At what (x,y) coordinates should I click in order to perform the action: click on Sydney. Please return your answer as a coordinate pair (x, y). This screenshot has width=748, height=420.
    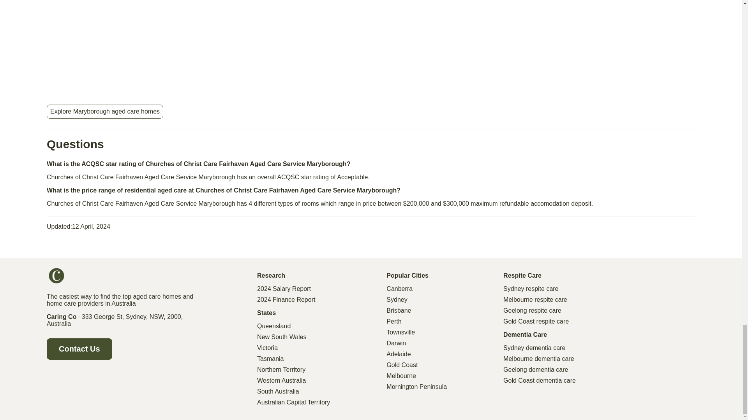
    Looking at the image, I should click on (397, 299).